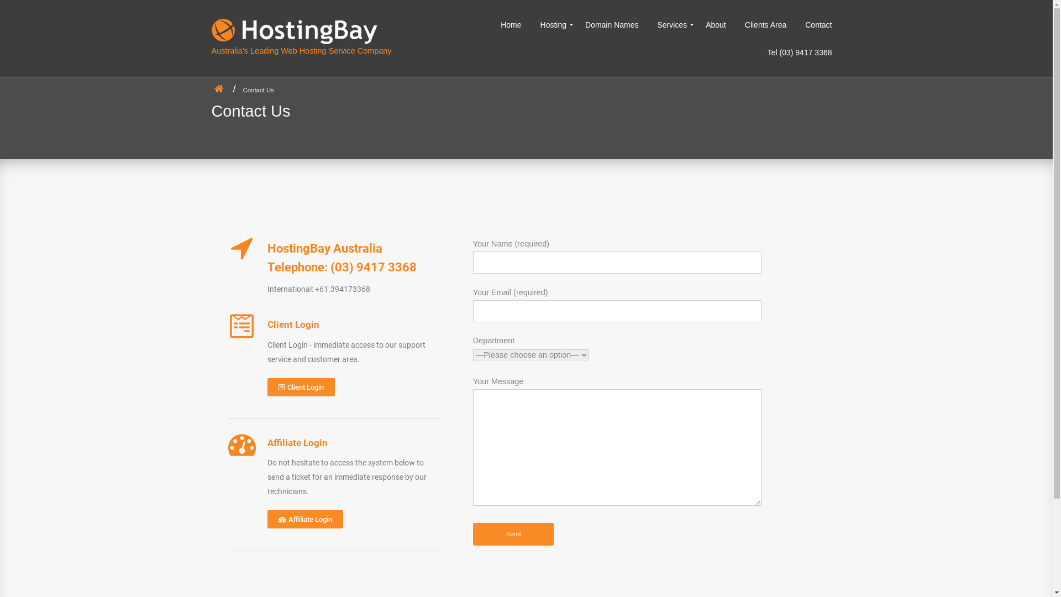  I want to click on Send, so click(513, 534).